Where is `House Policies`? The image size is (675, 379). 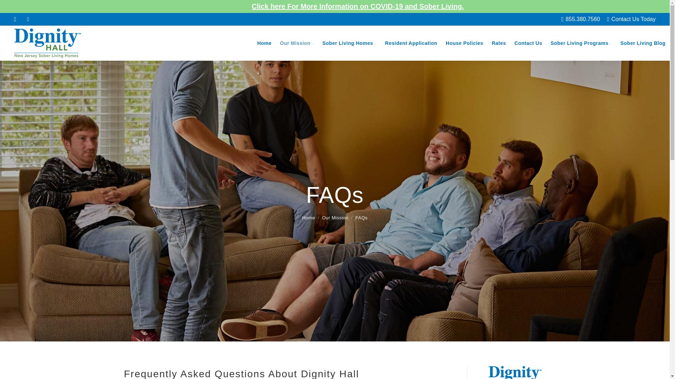
House Policies is located at coordinates (464, 43).